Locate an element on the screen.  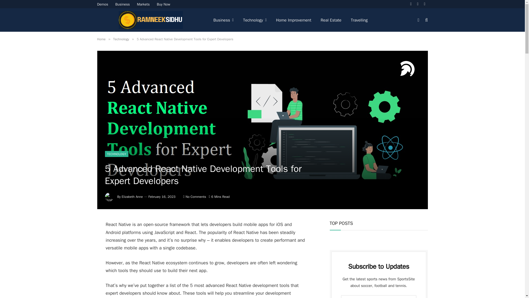
Buy Now is located at coordinates (164, 4).